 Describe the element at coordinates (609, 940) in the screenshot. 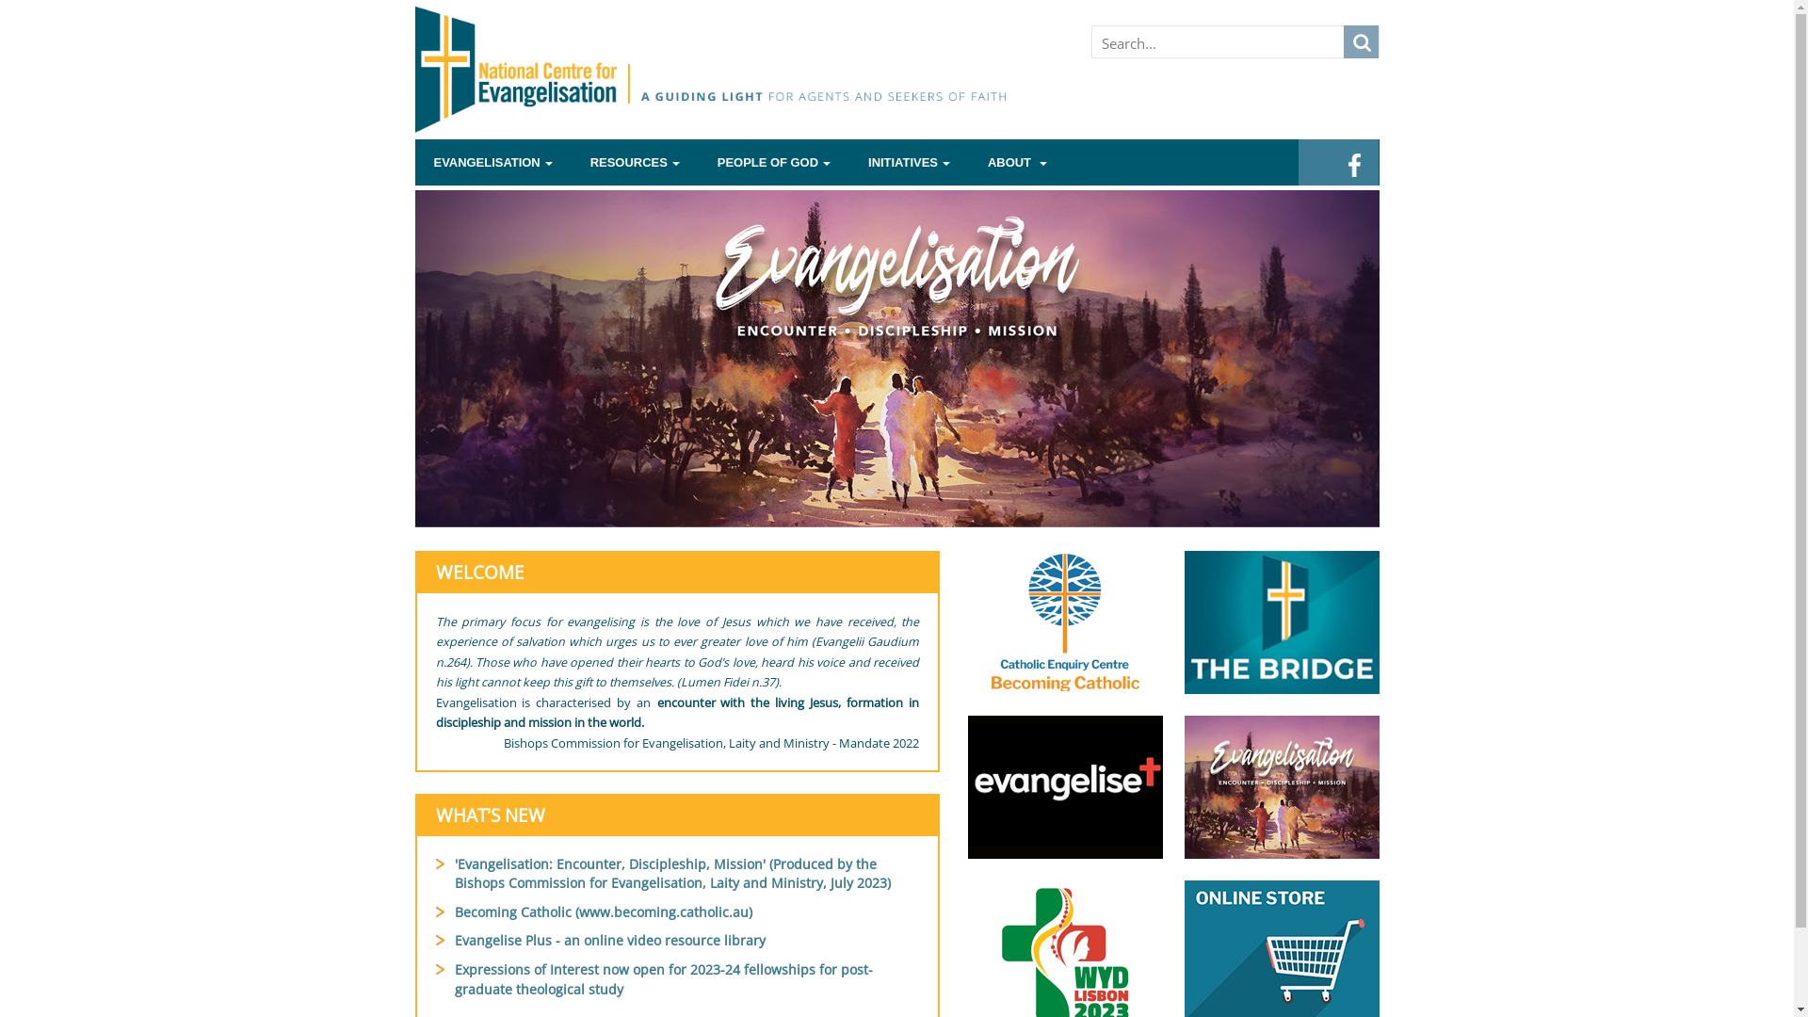

I see `Evangelise Plus - an online video resource library` at that location.